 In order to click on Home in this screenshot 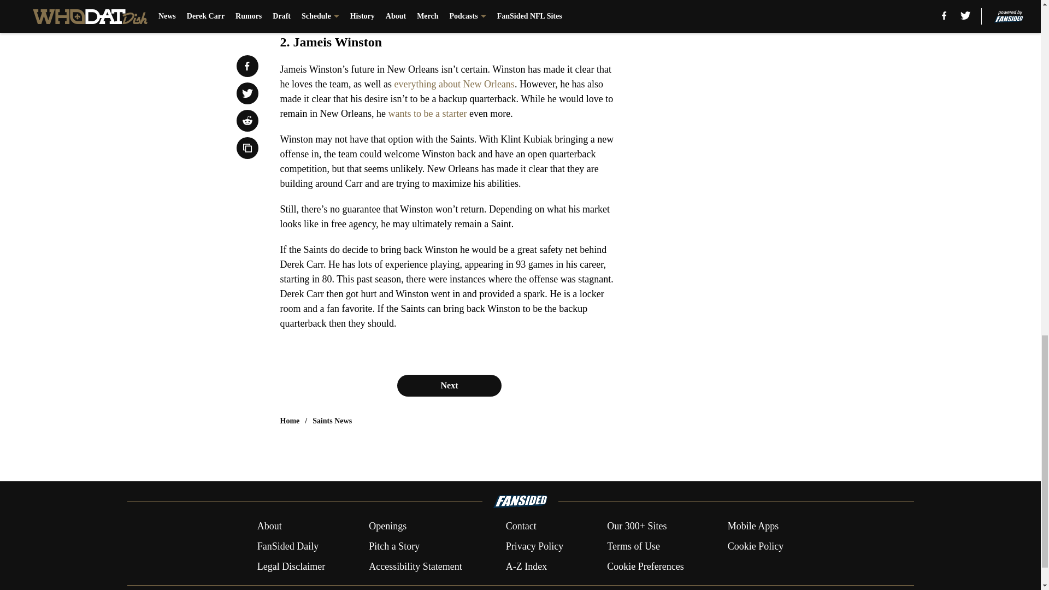, I will do `click(290, 421)`.